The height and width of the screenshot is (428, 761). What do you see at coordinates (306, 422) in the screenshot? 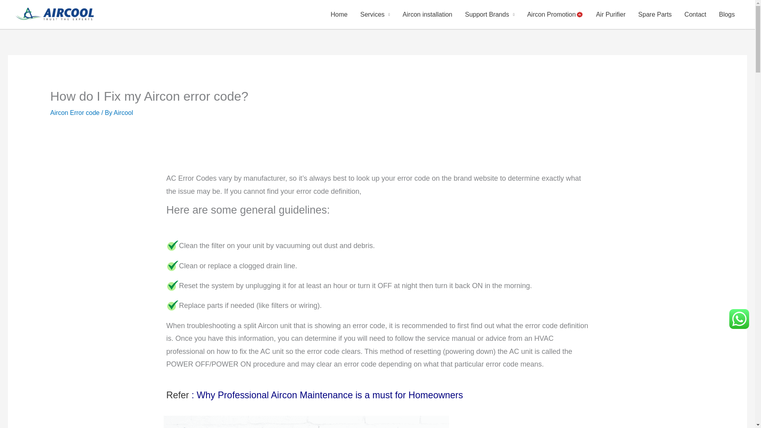
I see `Aircon Error code` at bounding box center [306, 422].